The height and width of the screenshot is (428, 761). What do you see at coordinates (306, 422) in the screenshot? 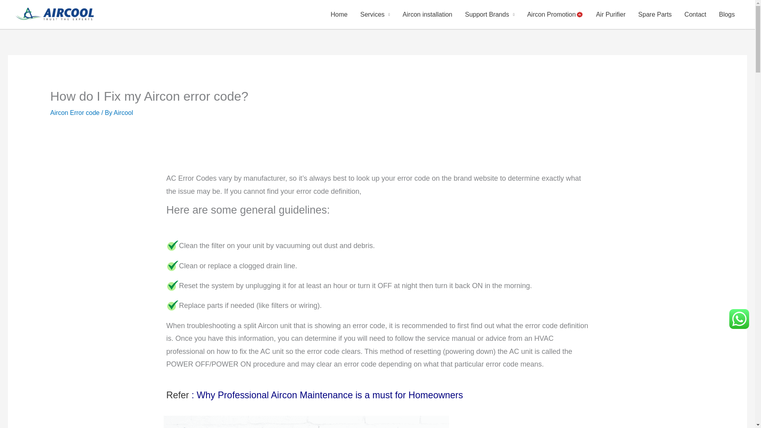
I see `Aircon Error code` at bounding box center [306, 422].